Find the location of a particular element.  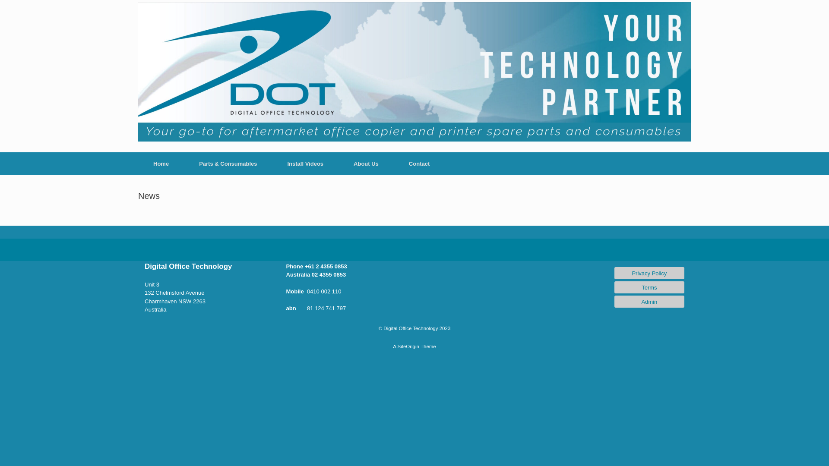

Privacy Policy is located at coordinates (649, 273).